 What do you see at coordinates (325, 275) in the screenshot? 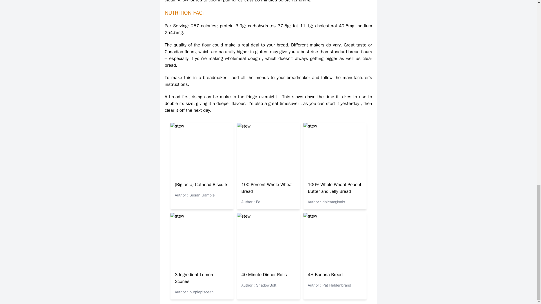
I see `4H Banana Bread` at bounding box center [325, 275].